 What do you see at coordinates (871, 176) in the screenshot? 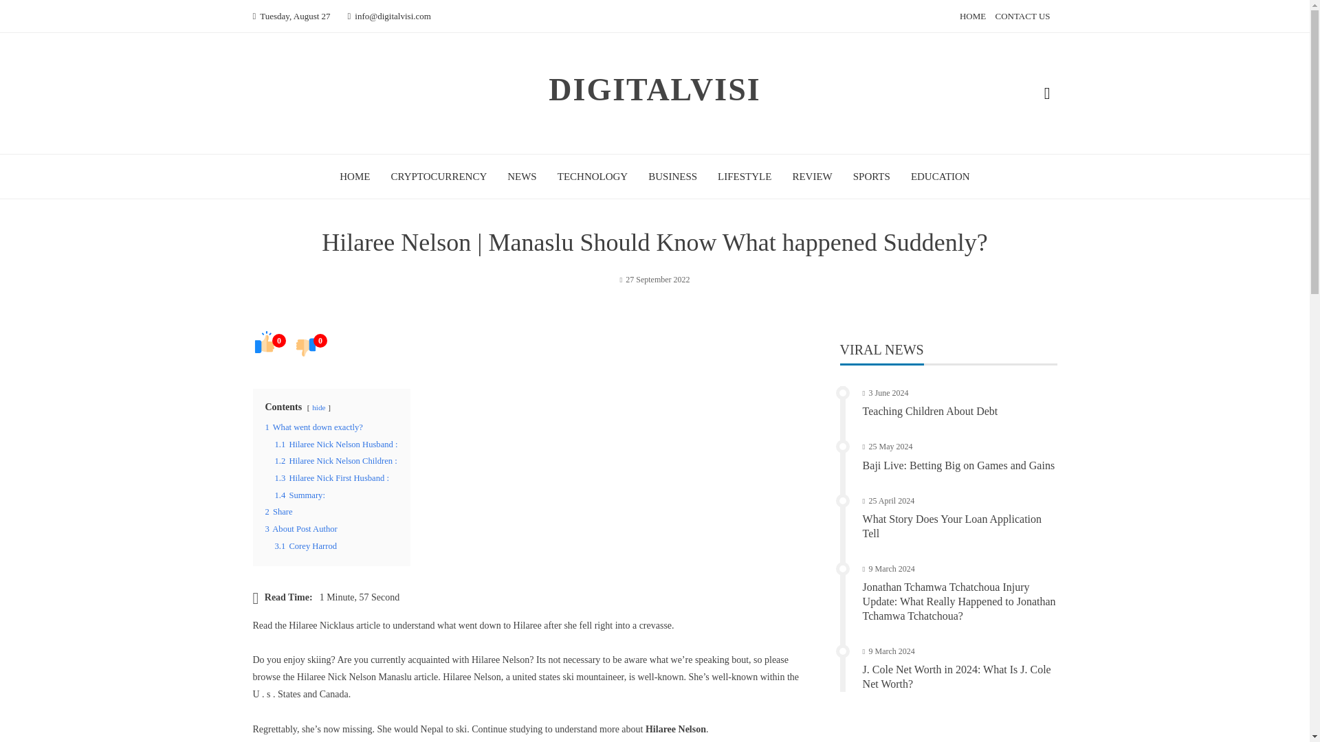
I see `SPORTS` at bounding box center [871, 176].